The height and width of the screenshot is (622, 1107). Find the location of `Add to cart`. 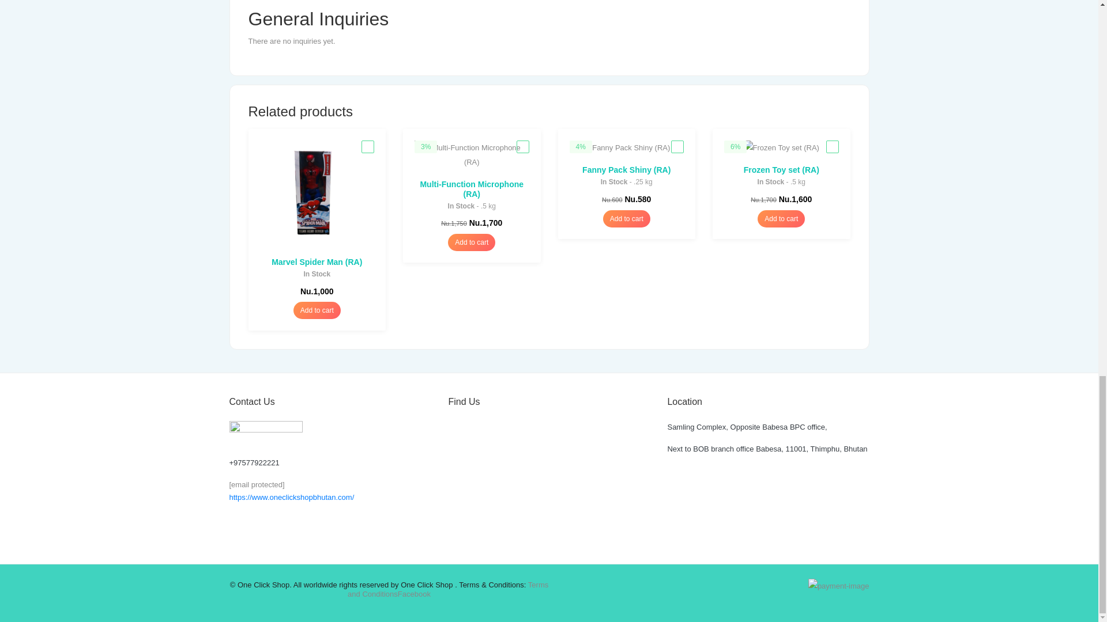

Add to cart is located at coordinates (317, 310).